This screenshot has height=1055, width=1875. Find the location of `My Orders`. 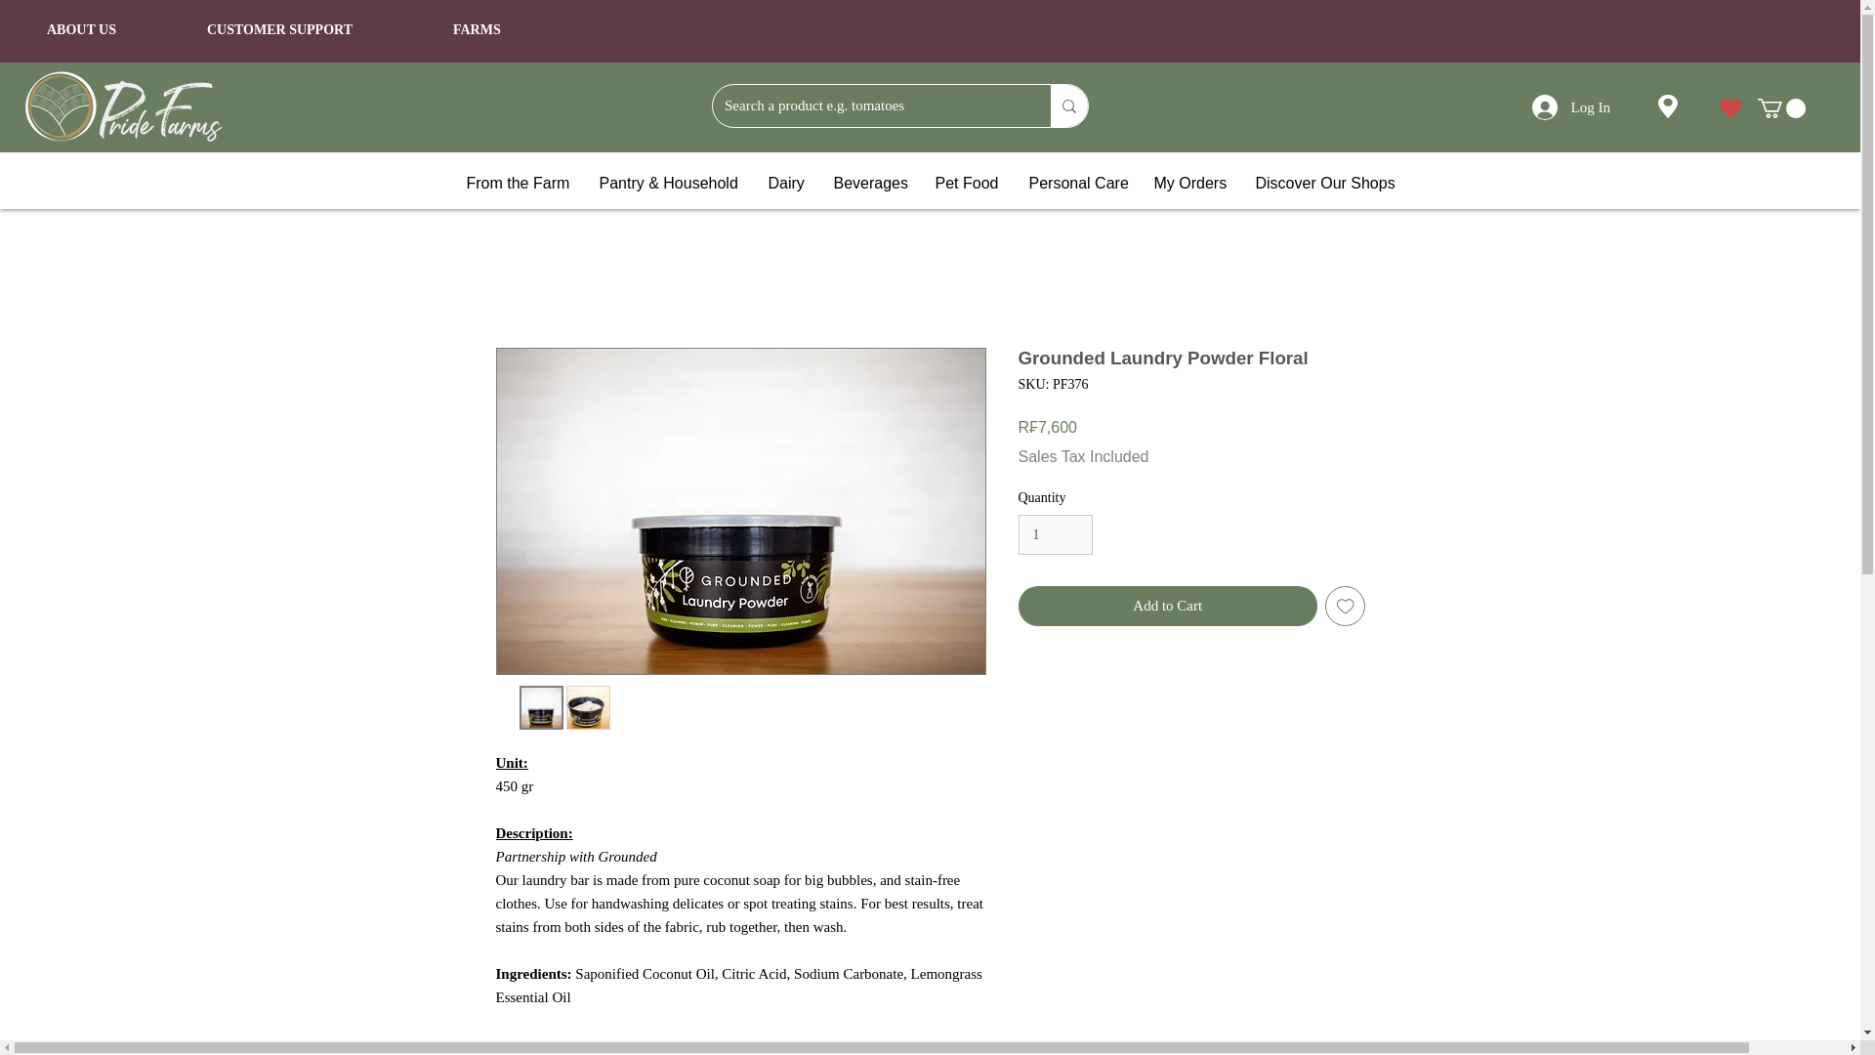

My Orders is located at coordinates (1188, 182).